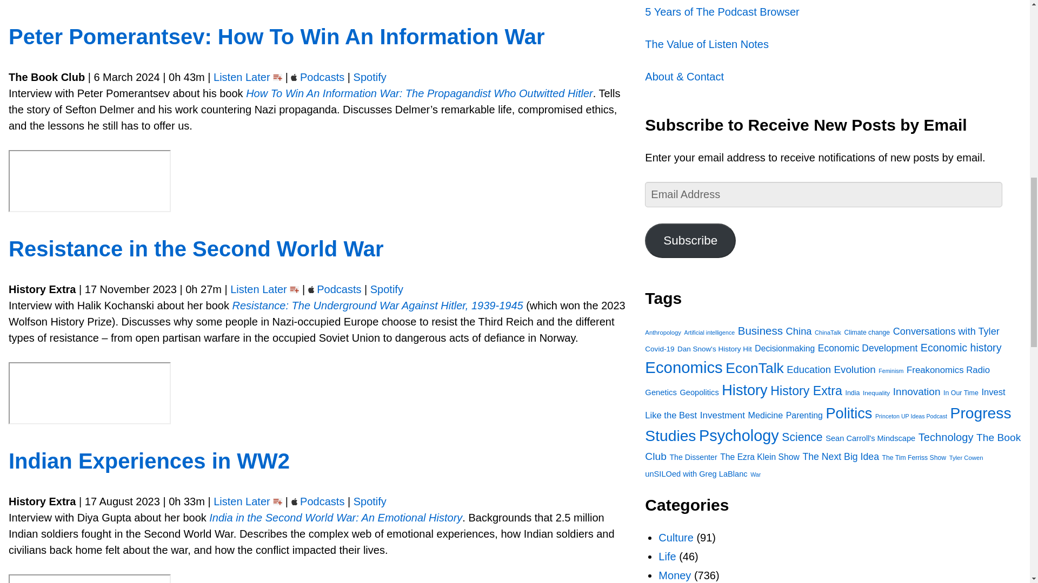 The width and height of the screenshot is (1038, 583). I want to click on Podcasts, so click(338, 289).